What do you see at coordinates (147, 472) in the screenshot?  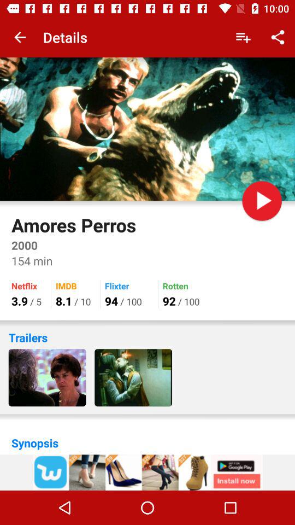 I see `go to wish advertisement page` at bounding box center [147, 472].